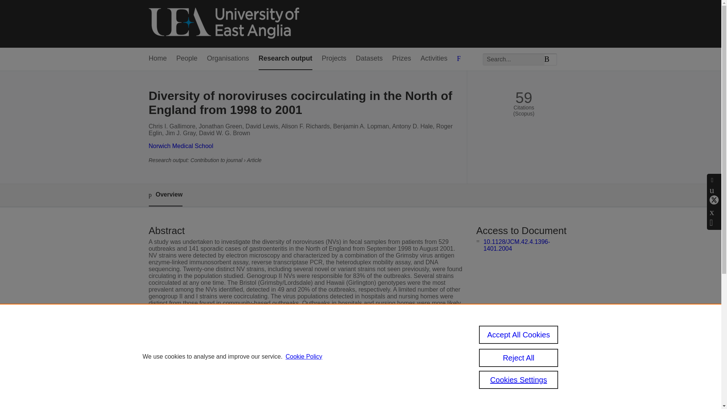 Image resolution: width=727 pixels, height=409 pixels. I want to click on Reject All, so click(519, 357).